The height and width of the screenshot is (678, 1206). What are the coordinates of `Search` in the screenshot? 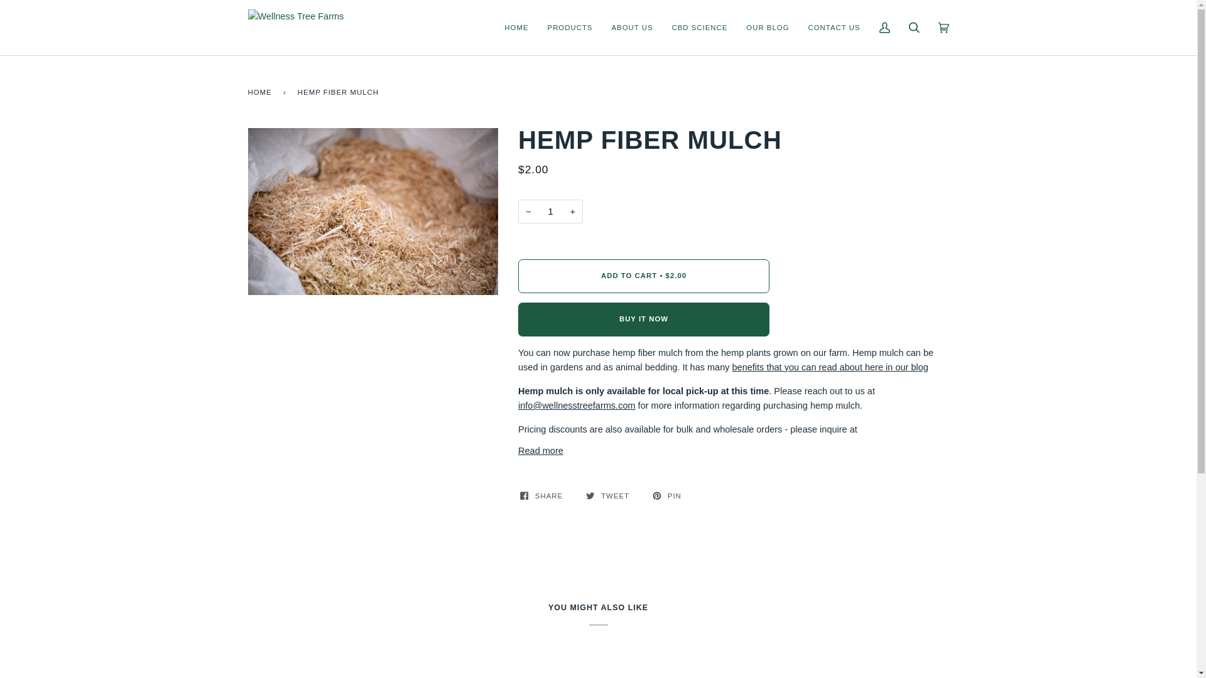 It's located at (914, 28).